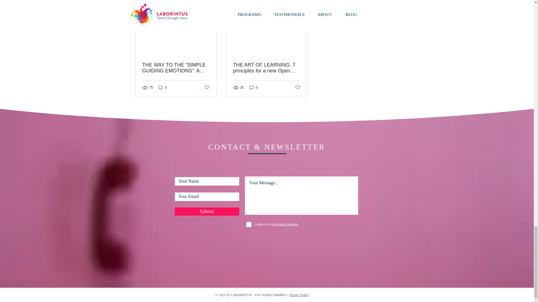 The width and height of the screenshot is (538, 302). What do you see at coordinates (299, 295) in the screenshot?
I see `Privacy Policy` at bounding box center [299, 295].